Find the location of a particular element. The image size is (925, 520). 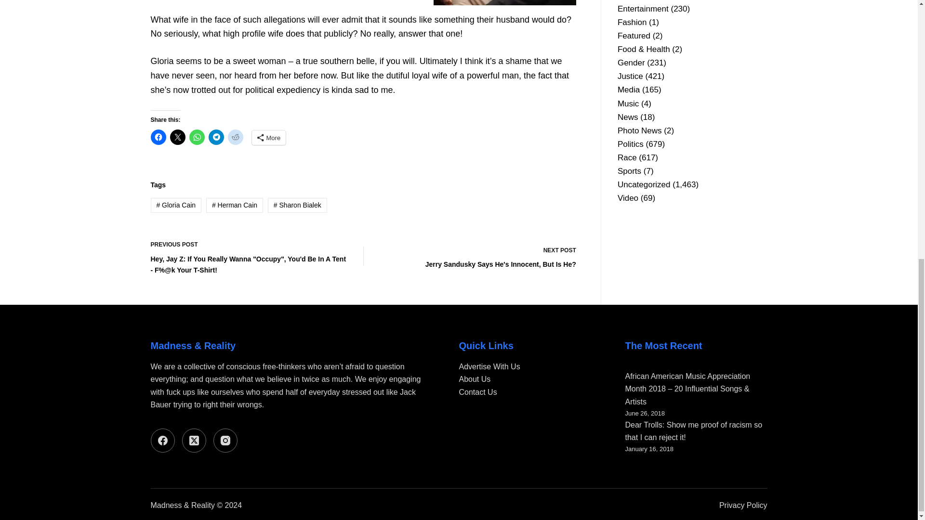

Click to share on X is located at coordinates (478, 256).